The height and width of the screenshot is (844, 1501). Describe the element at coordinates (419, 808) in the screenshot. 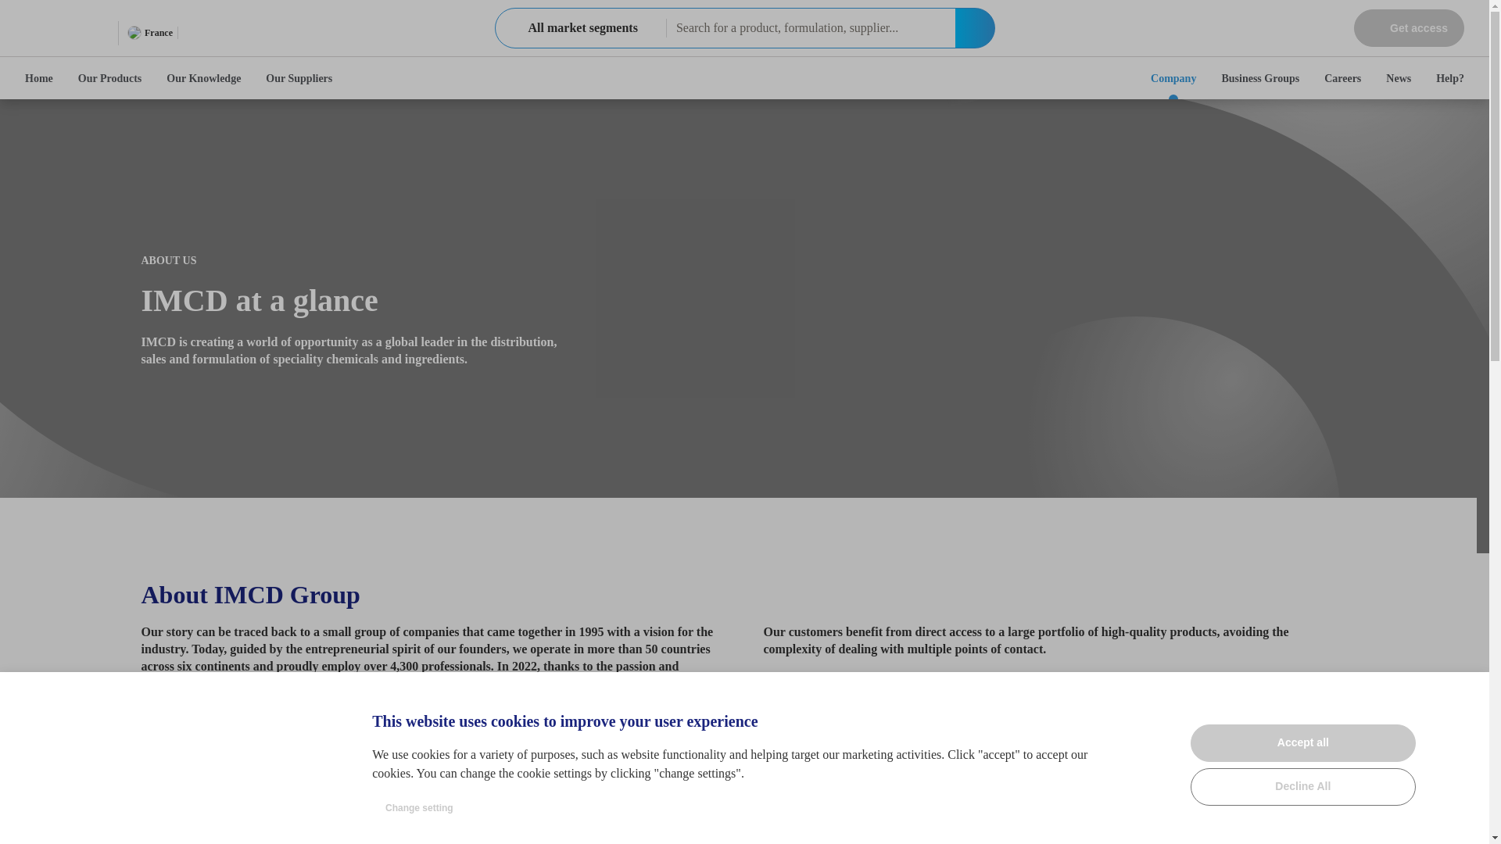

I see `Change setting` at that location.